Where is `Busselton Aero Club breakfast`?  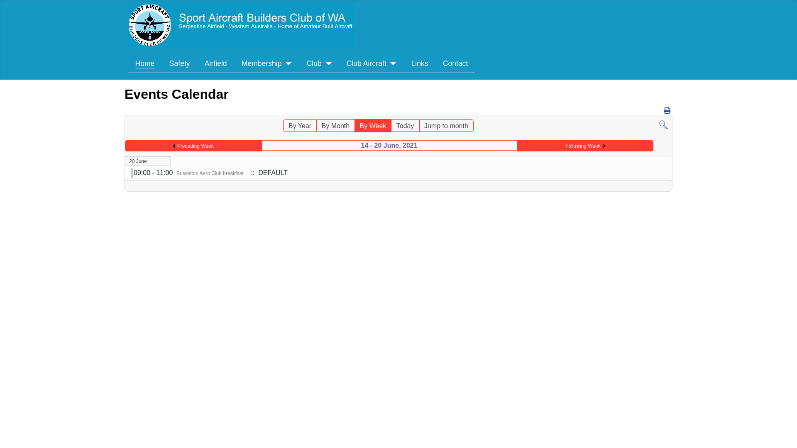
Busselton Aero Club breakfast is located at coordinates (210, 173).